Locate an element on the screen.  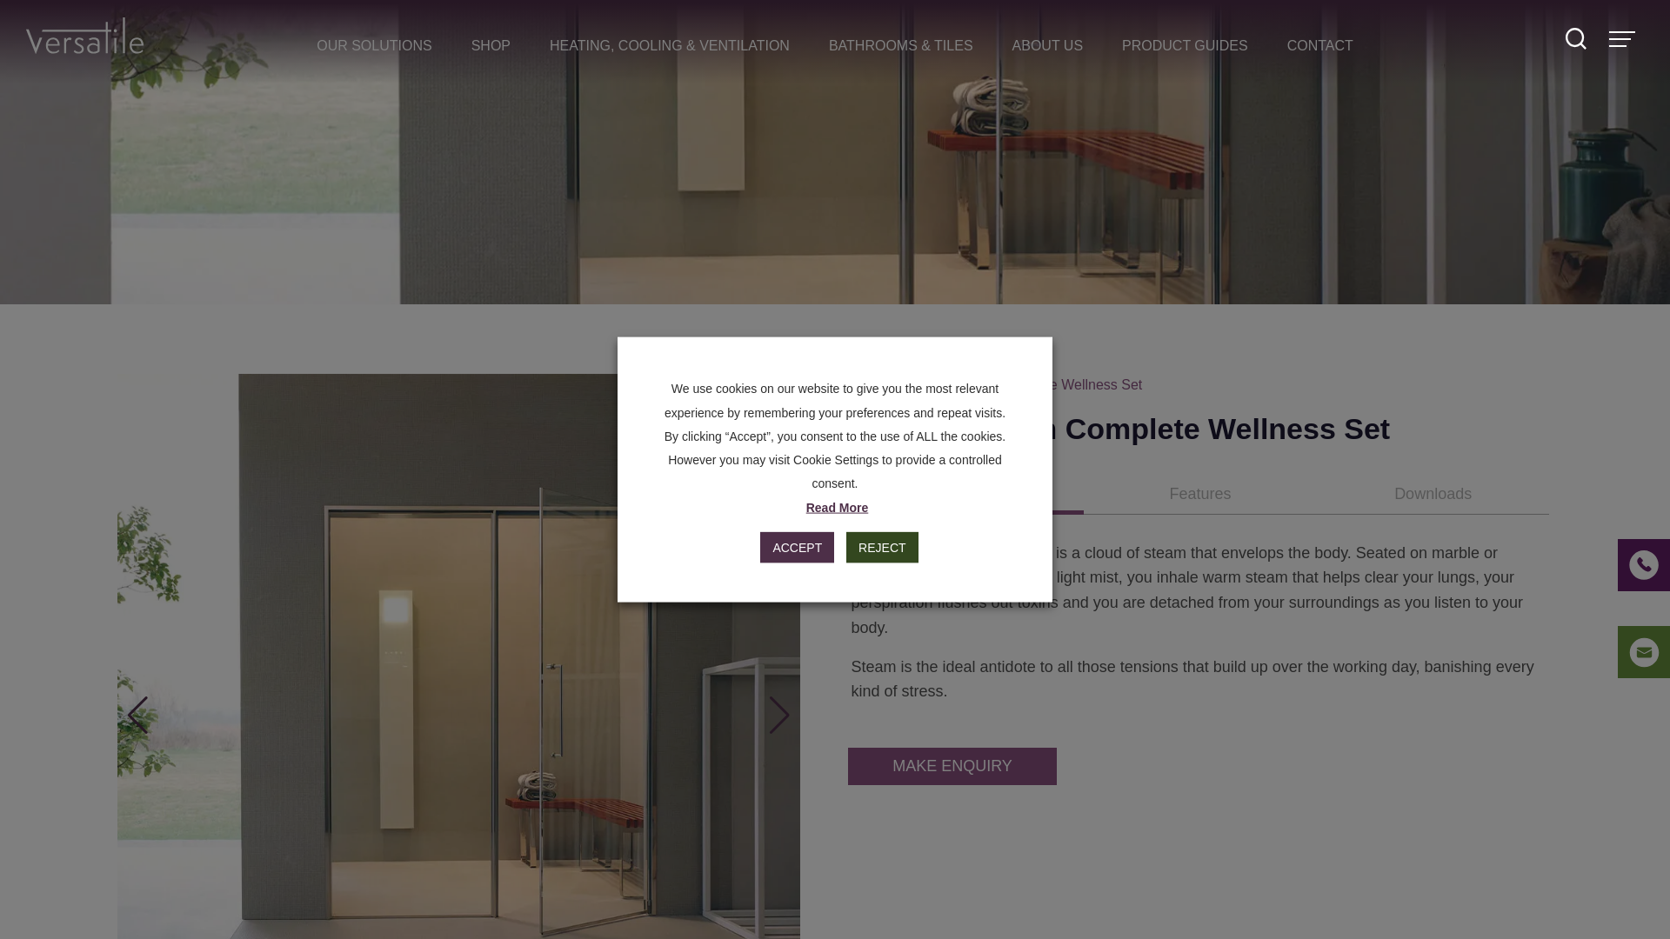
OUR SOLUTIONS is located at coordinates (374, 45).